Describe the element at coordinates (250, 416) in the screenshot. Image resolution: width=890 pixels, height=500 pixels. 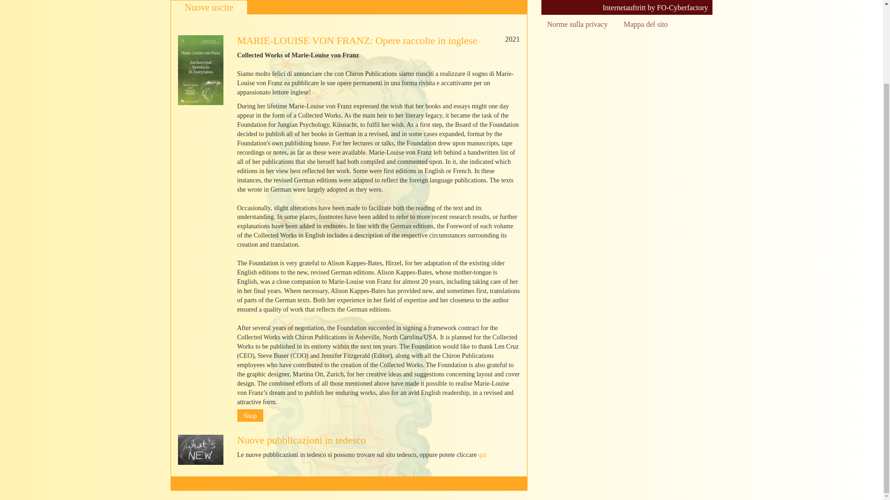
I see `Collected Works of Marie-Louise von Franz` at that location.